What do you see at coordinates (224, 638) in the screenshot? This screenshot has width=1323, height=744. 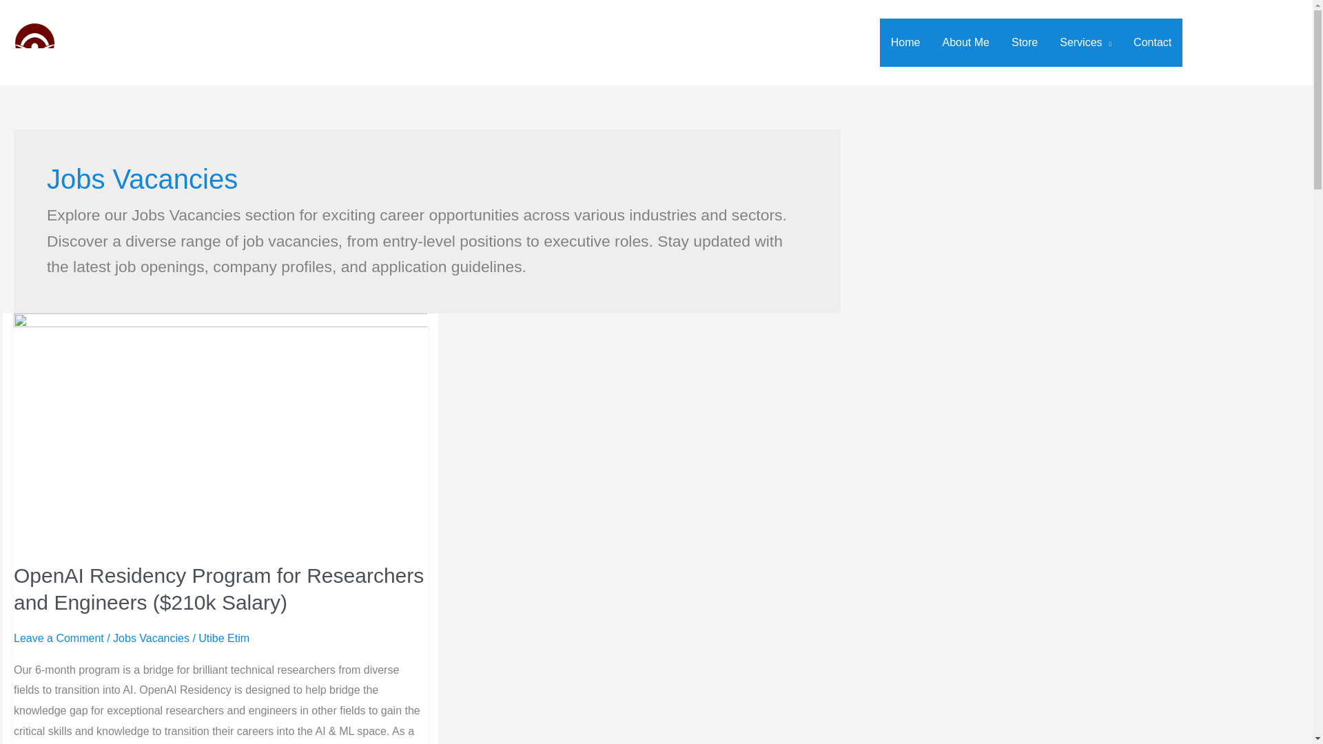 I see `View all posts by Utibe Etim` at bounding box center [224, 638].